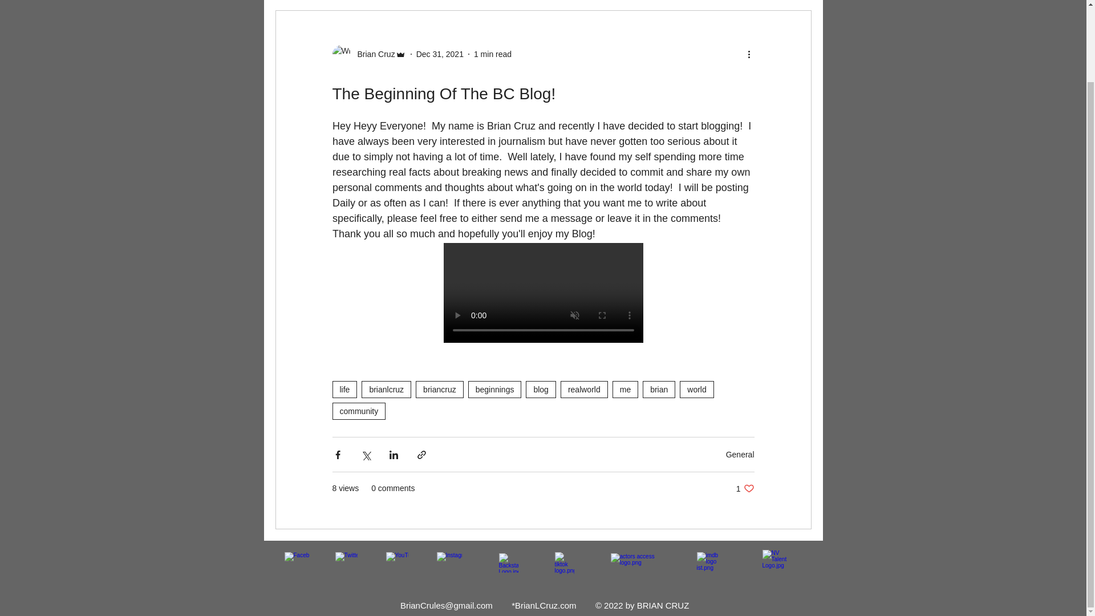 This screenshot has height=616, width=1095. Describe the element at coordinates (625, 389) in the screenshot. I see `me` at that location.